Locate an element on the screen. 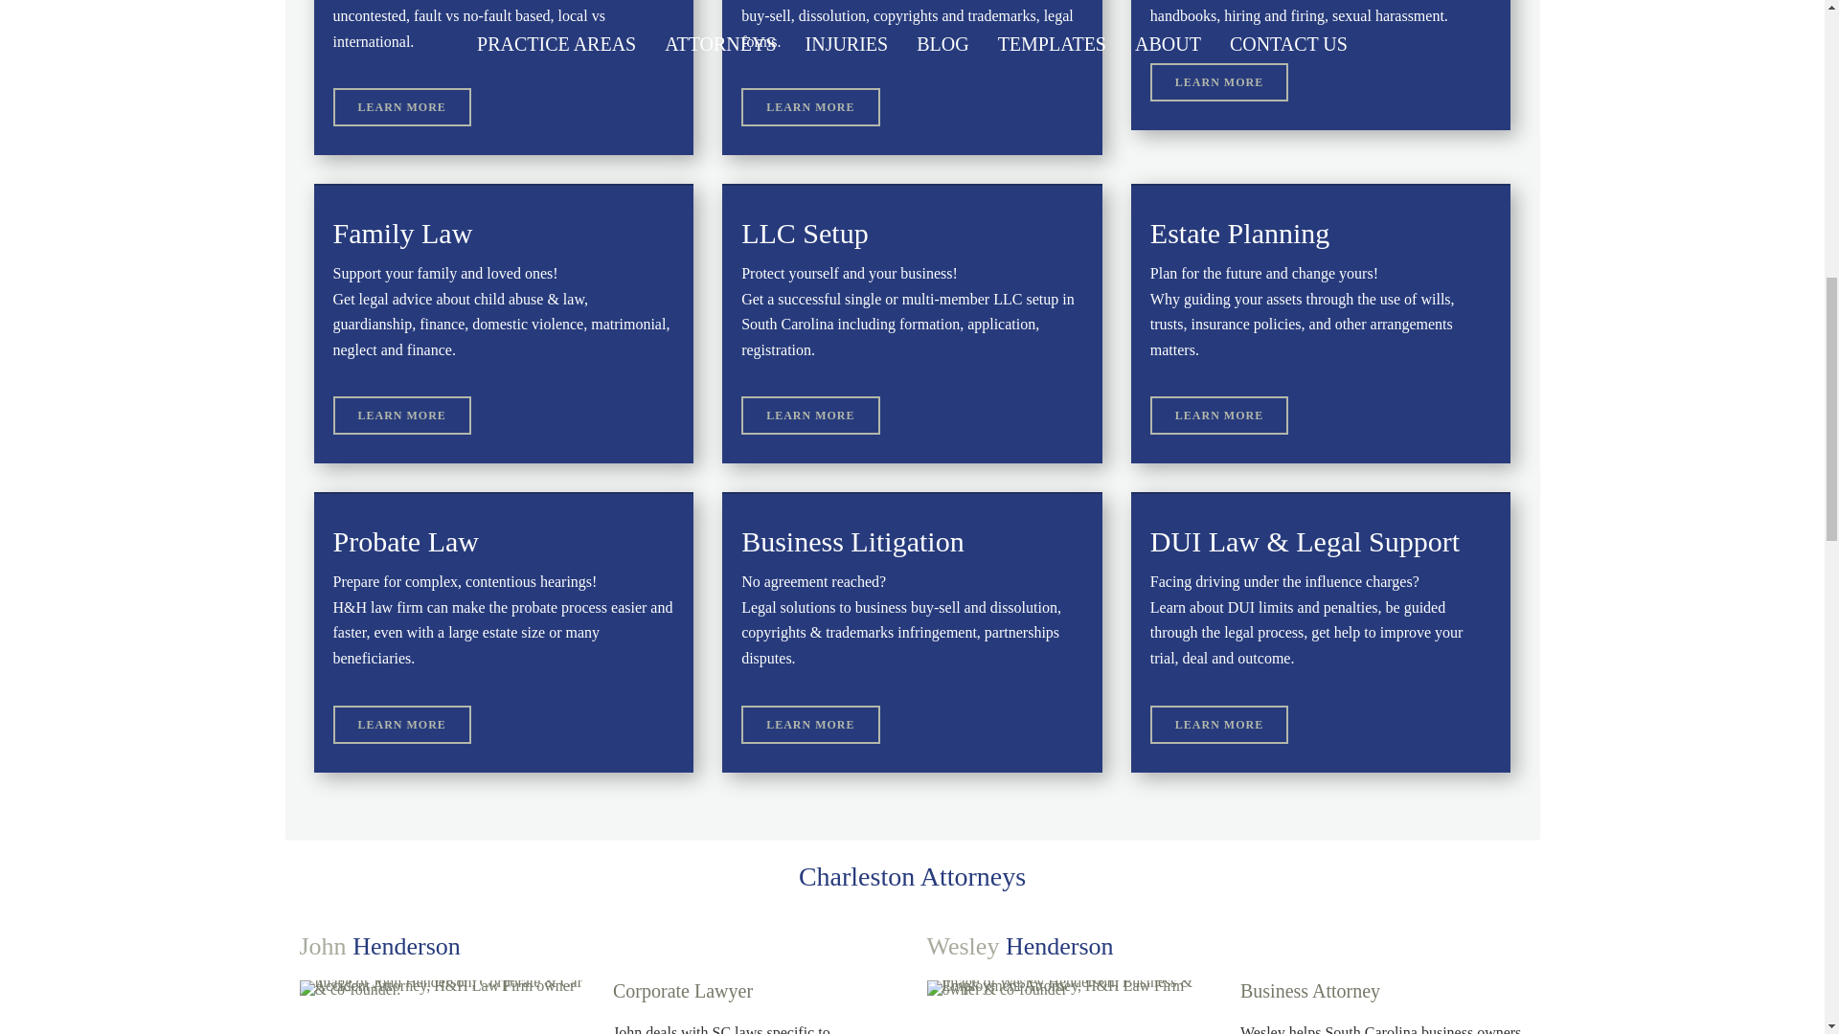  LEARN MORE is located at coordinates (401, 106).